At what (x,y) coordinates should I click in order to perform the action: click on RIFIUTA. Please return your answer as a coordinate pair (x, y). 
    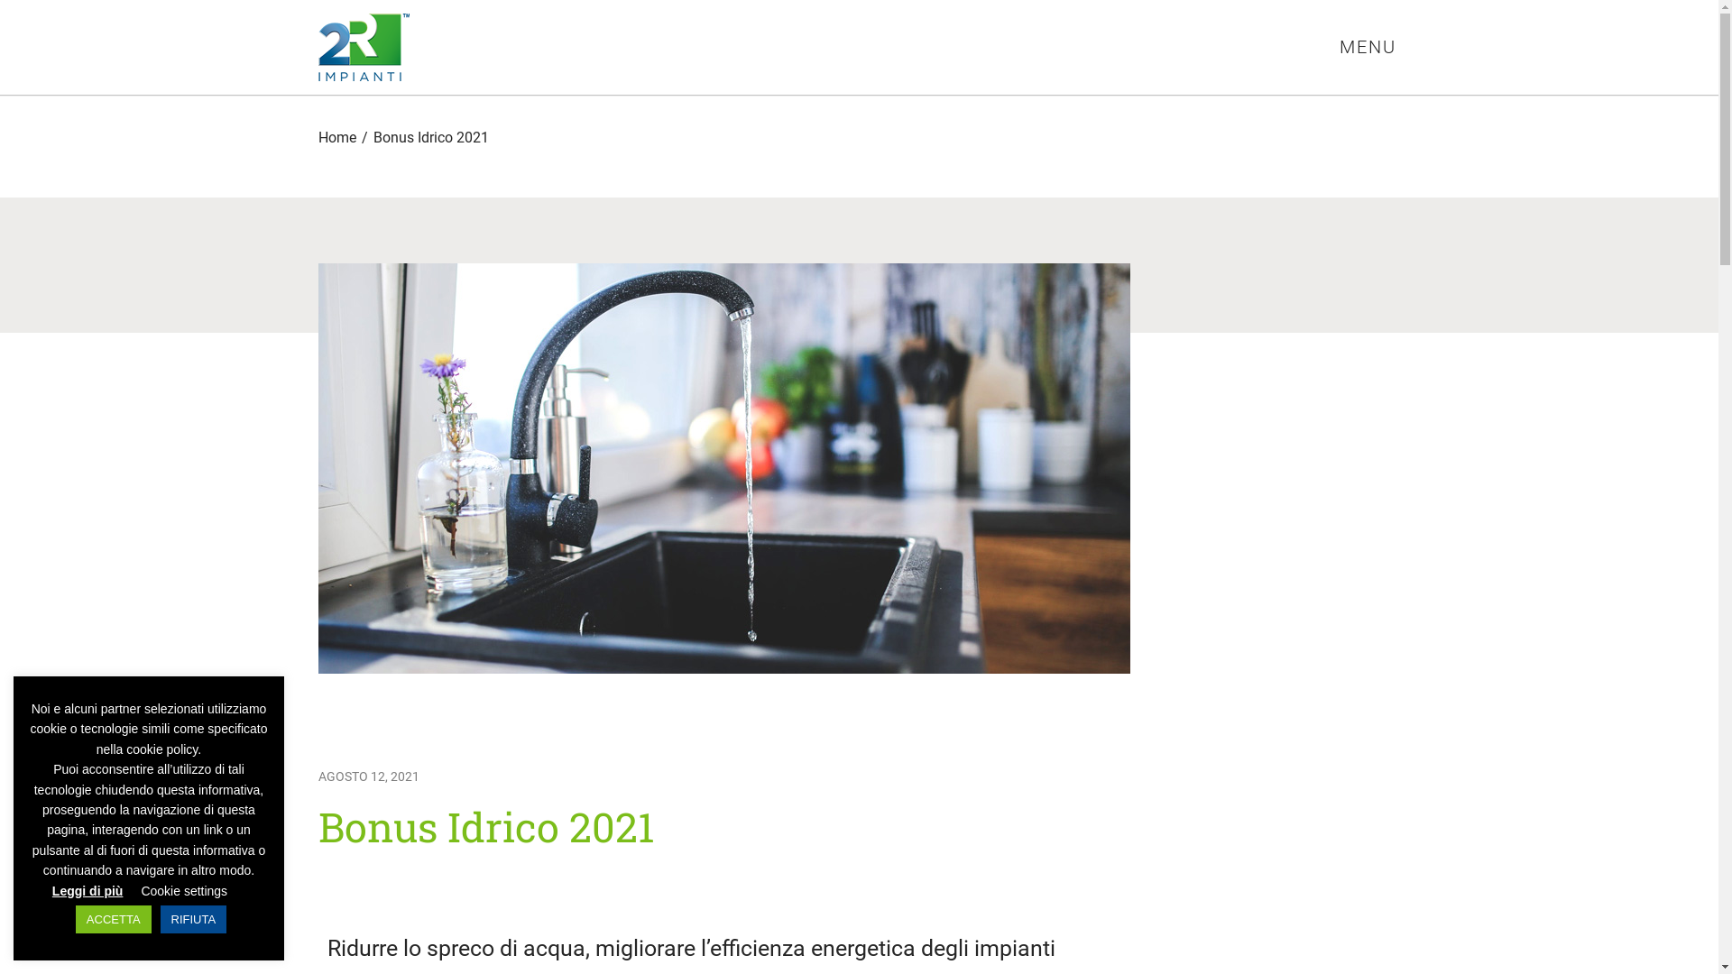
    Looking at the image, I should click on (194, 920).